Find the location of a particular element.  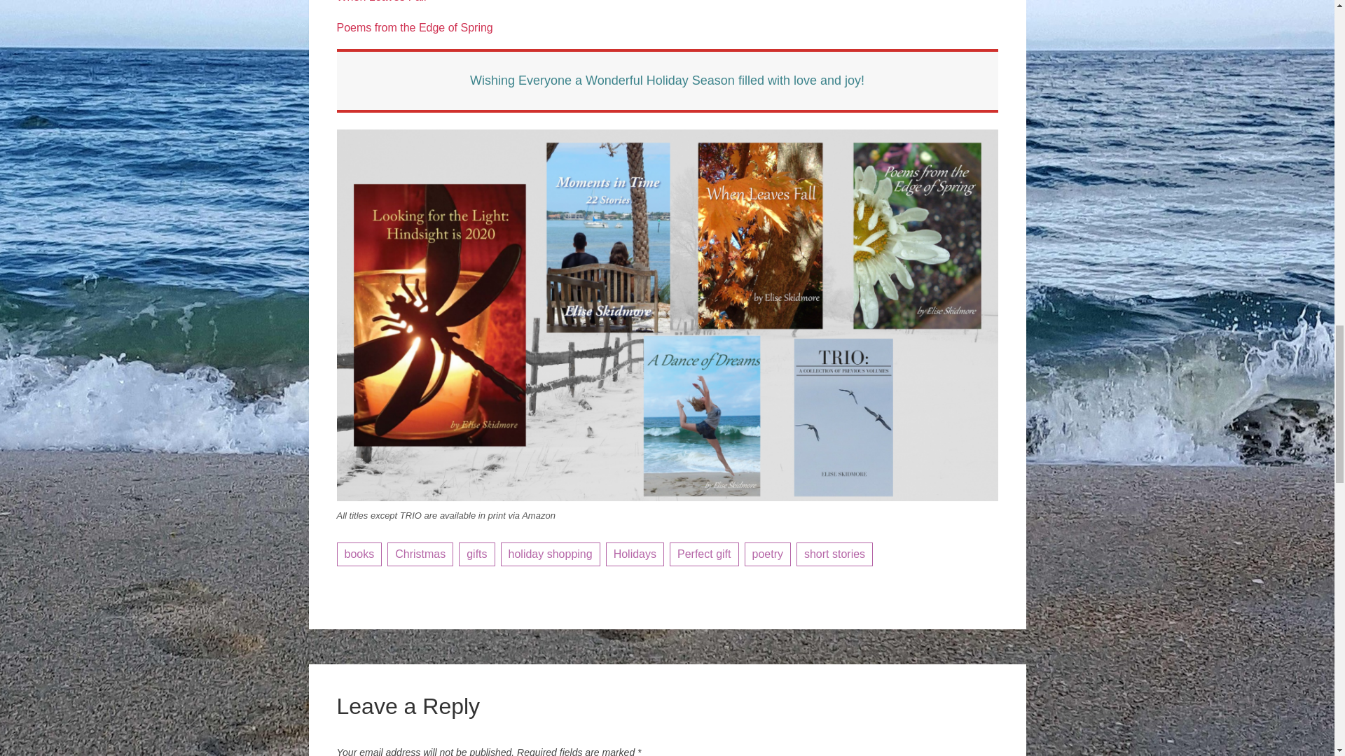

Perfect gift is located at coordinates (704, 554).